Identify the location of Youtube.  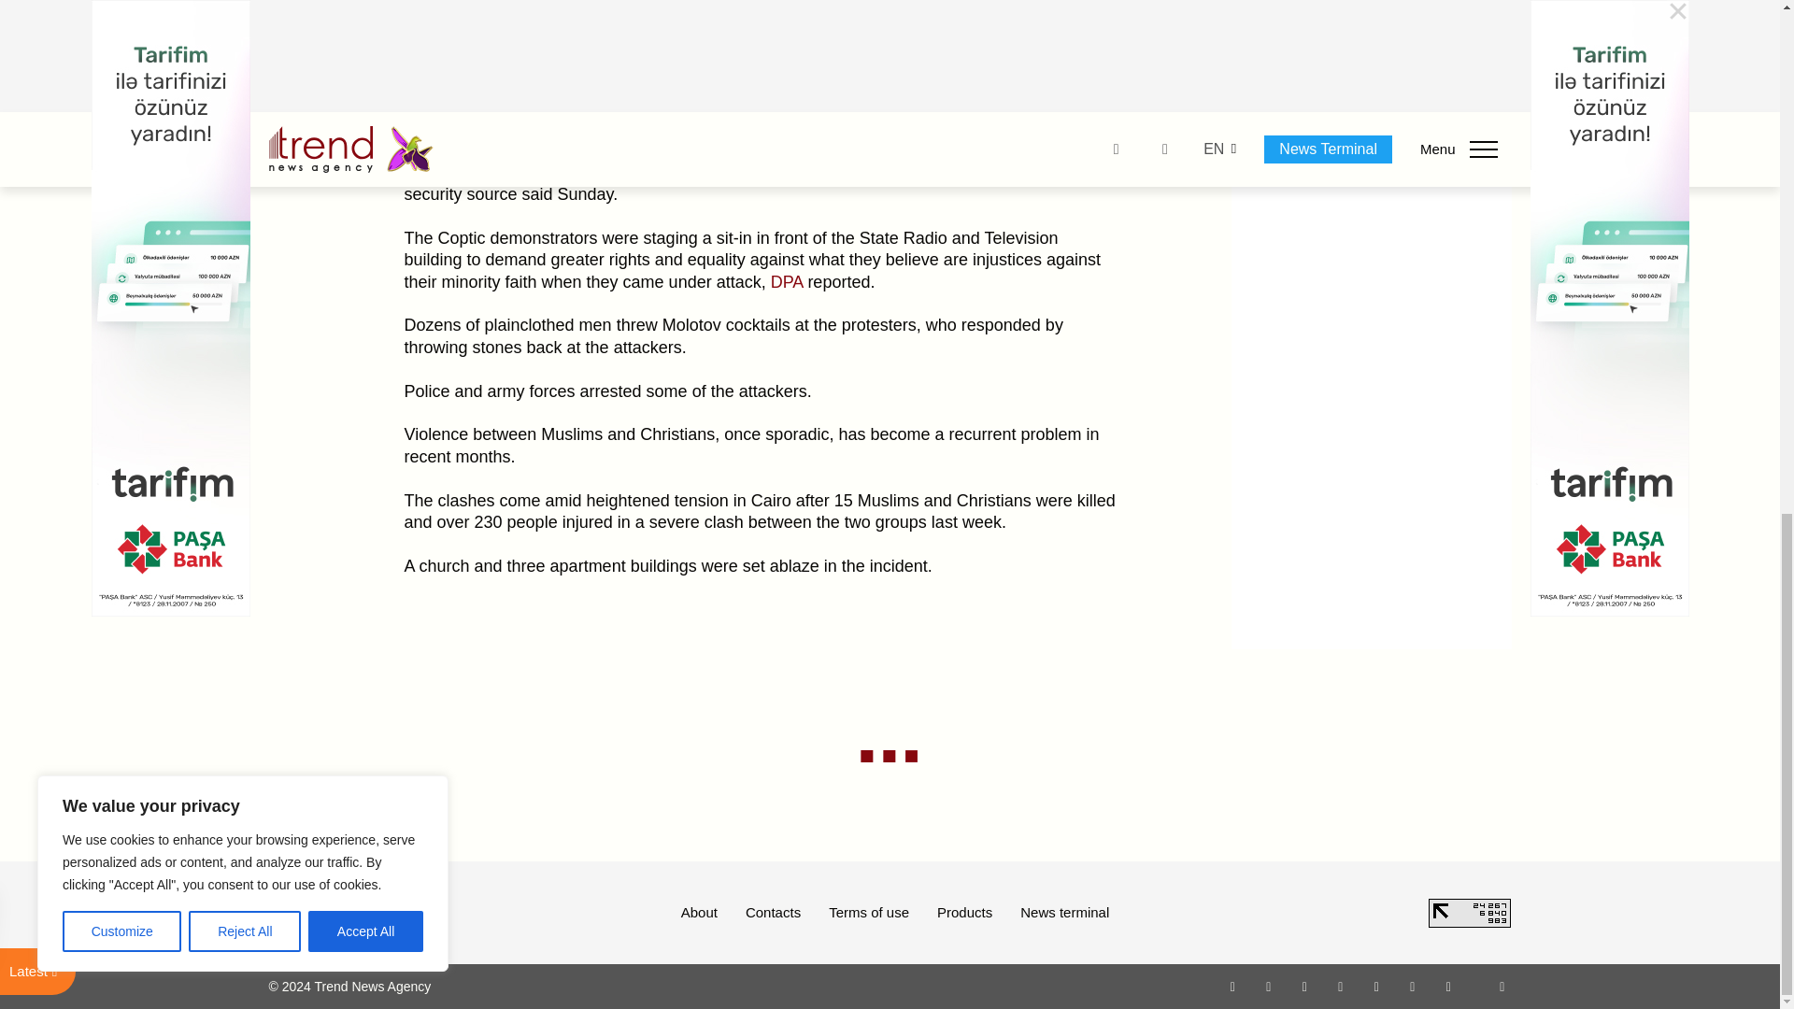
(1340, 986).